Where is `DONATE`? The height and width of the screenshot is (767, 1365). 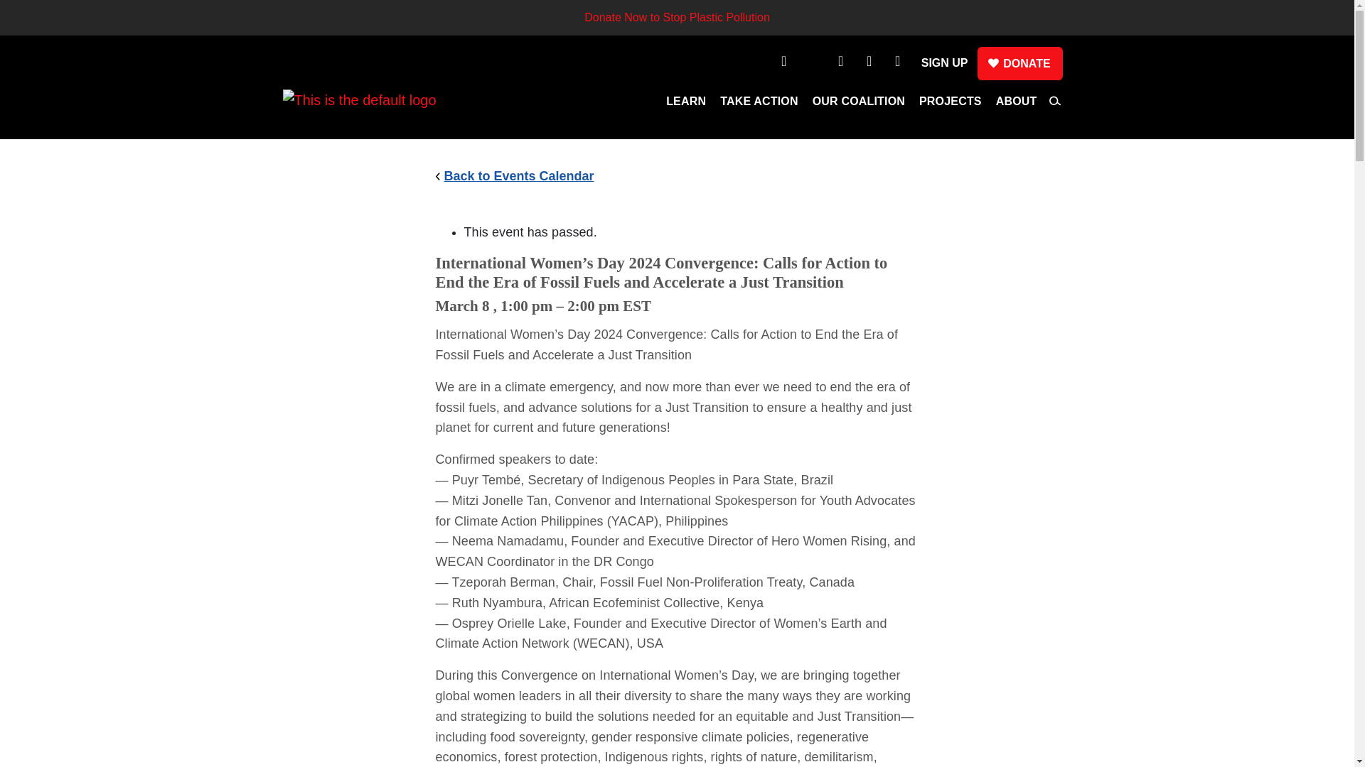
DONATE is located at coordinates (1019, 63).